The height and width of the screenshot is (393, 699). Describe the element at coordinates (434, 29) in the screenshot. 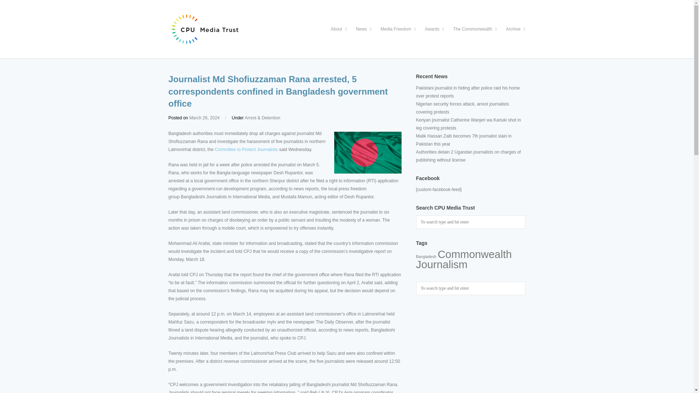

I see `Awards` at that location.